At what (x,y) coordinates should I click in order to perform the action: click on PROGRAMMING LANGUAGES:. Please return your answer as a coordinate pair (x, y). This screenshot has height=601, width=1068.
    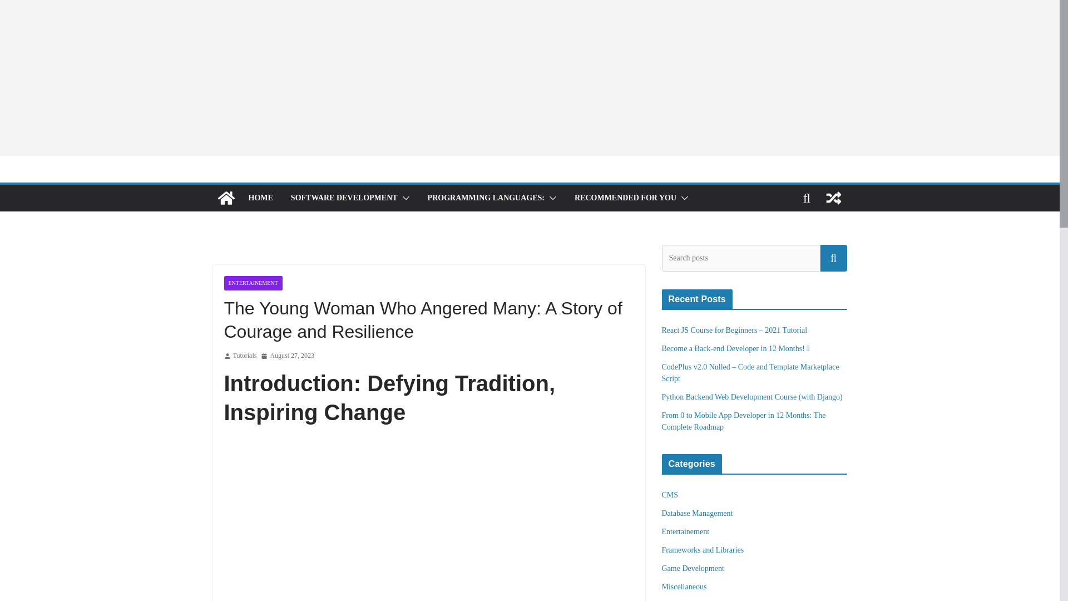
    Looking at the image, I should click on (486, 198).